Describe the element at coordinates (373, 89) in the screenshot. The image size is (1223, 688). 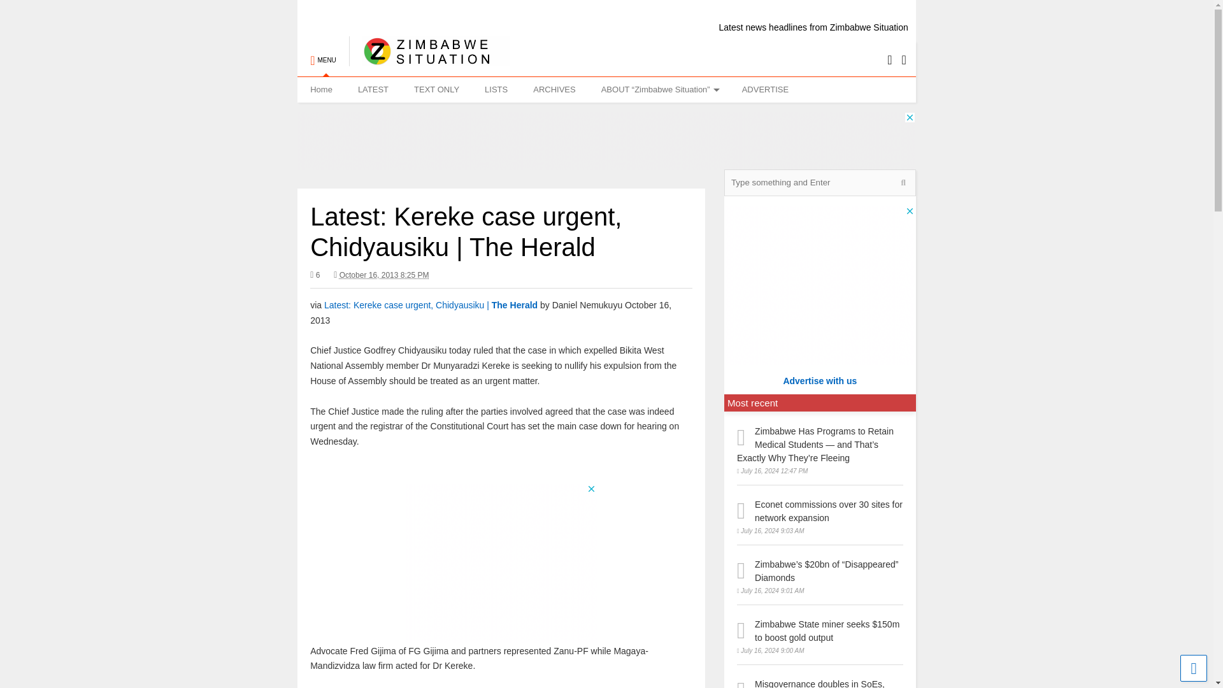
I see `LATEST` at that location.